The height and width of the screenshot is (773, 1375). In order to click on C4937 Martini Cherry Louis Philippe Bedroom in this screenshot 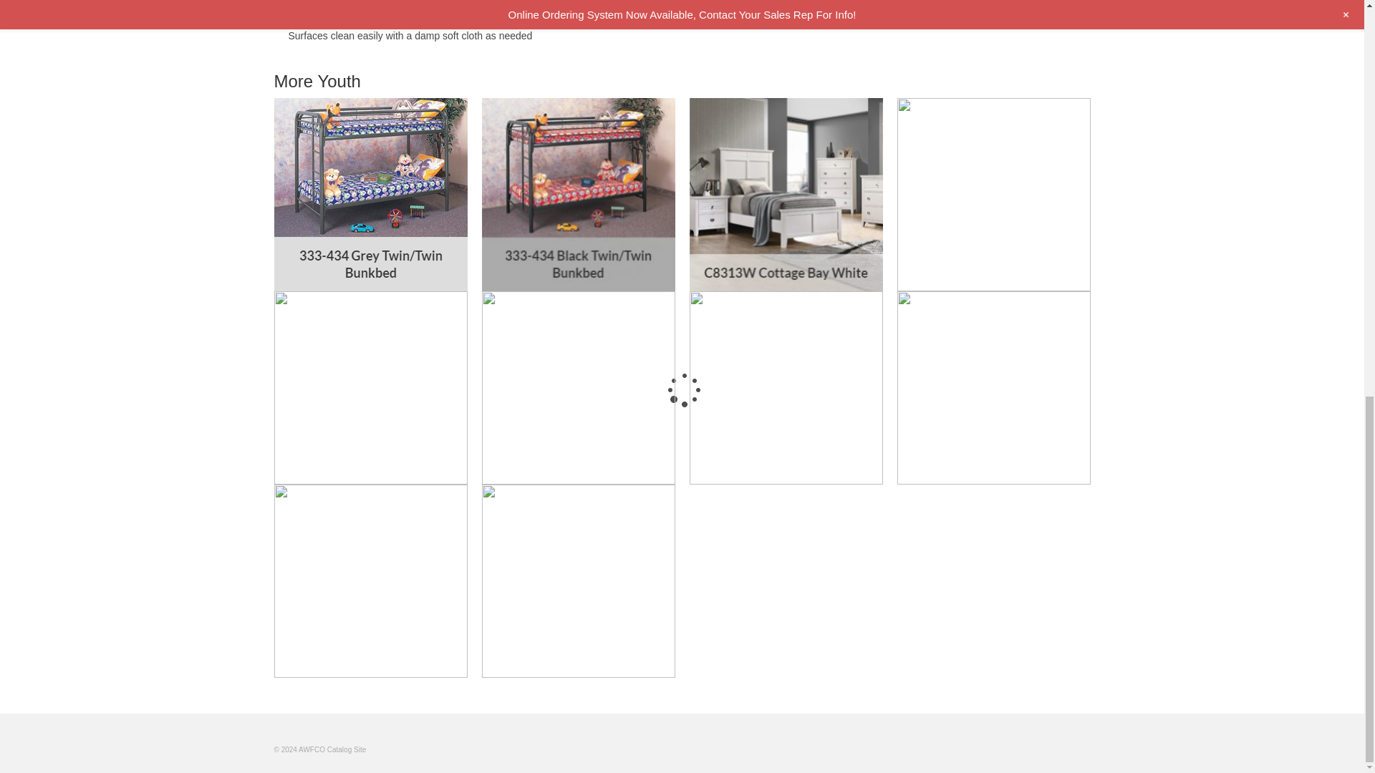, I will do `click(993, 195)`.